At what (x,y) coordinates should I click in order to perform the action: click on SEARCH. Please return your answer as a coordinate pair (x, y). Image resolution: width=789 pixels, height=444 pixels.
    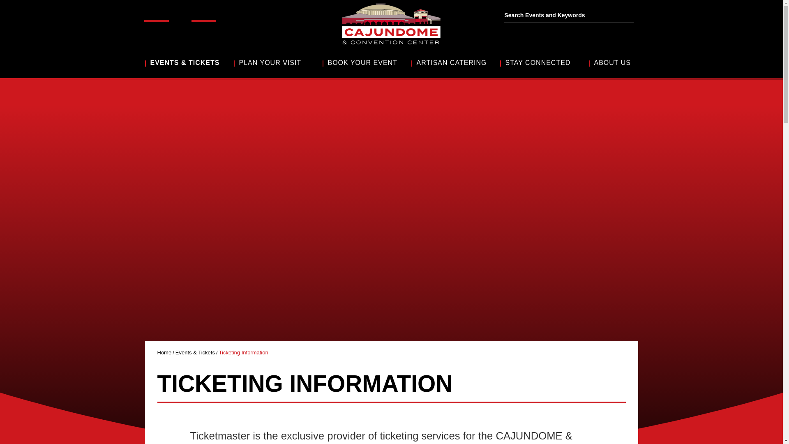
    Looking at the image, I should click on (633, 16).